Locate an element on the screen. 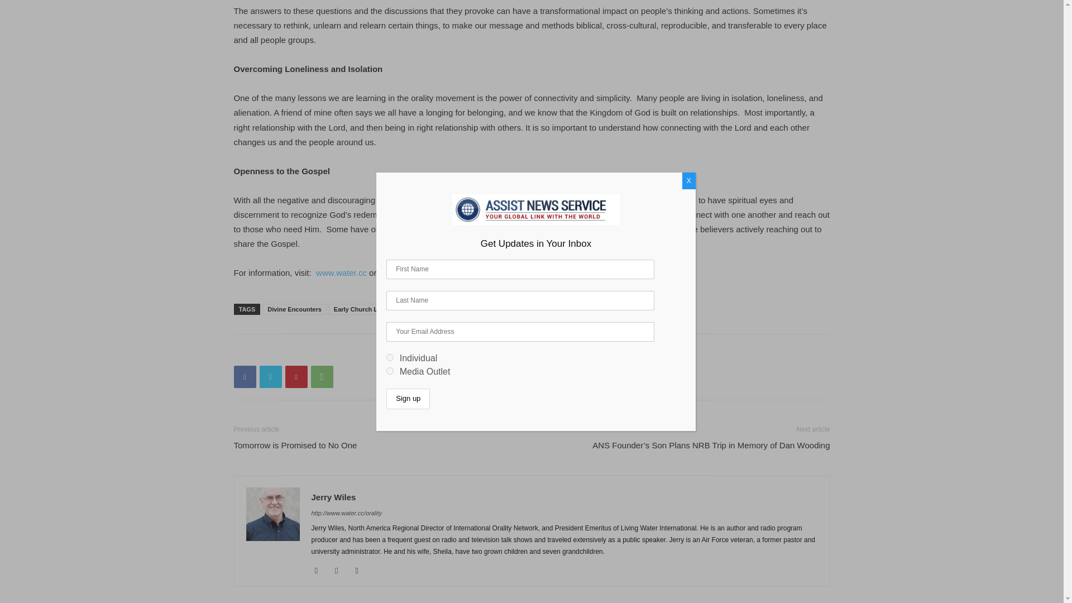 This screenshot has width=1072, height=603. Facebook is located at coordinates (245, 376).